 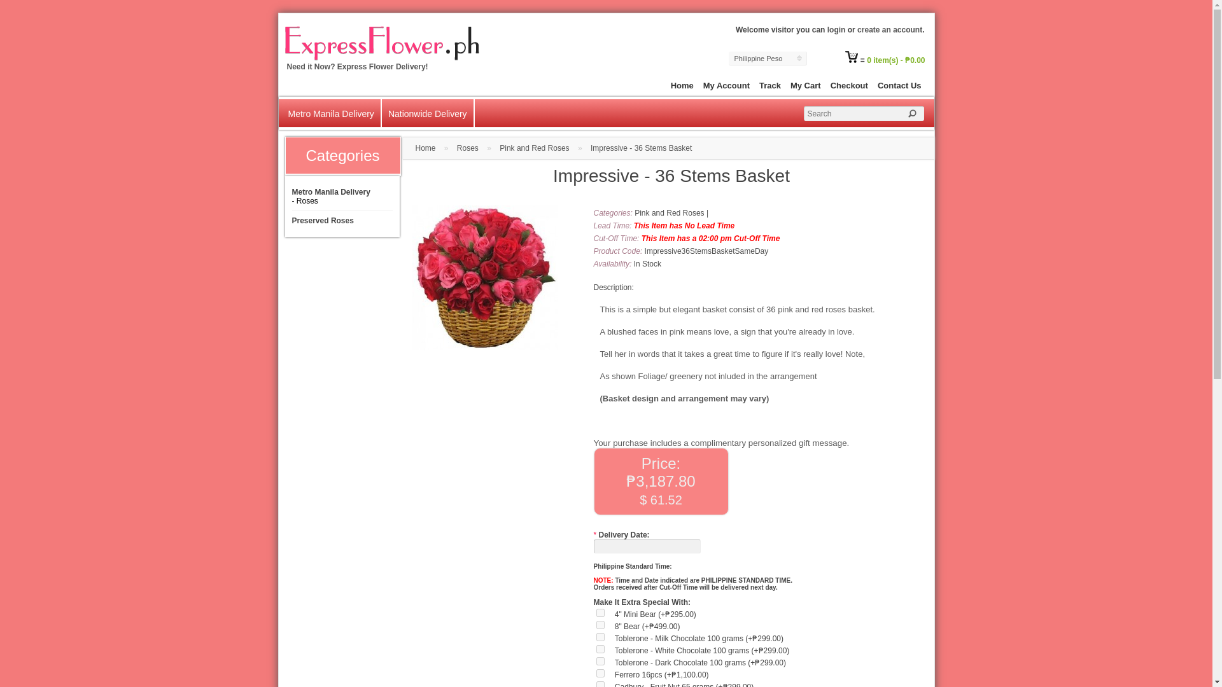 What do you see at coordinates (724, 85) in the screenshot?
I see `My Account` at bounding box center [724, 85].